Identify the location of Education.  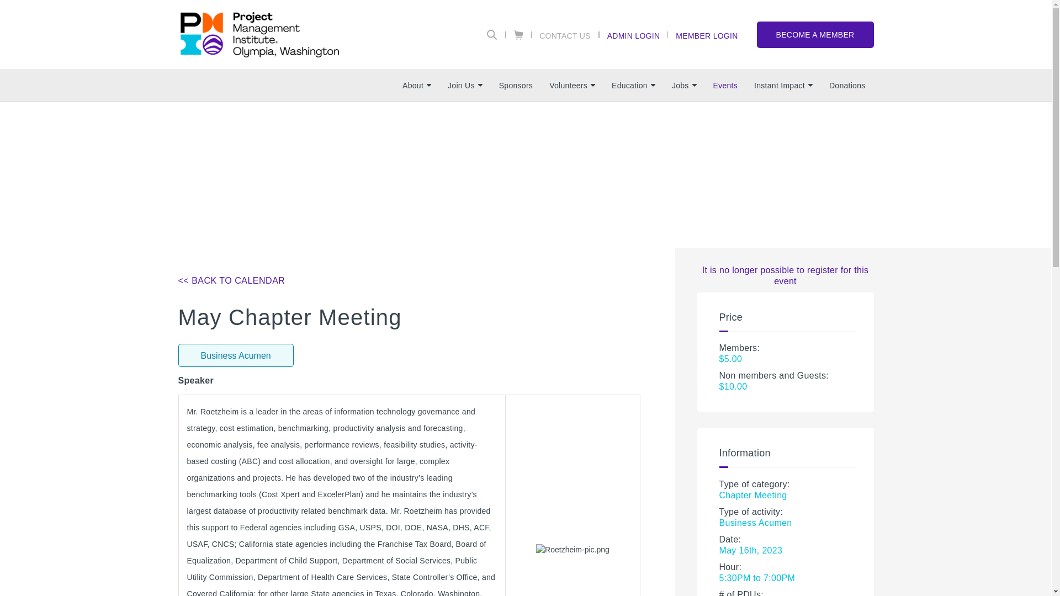
(633, 85).